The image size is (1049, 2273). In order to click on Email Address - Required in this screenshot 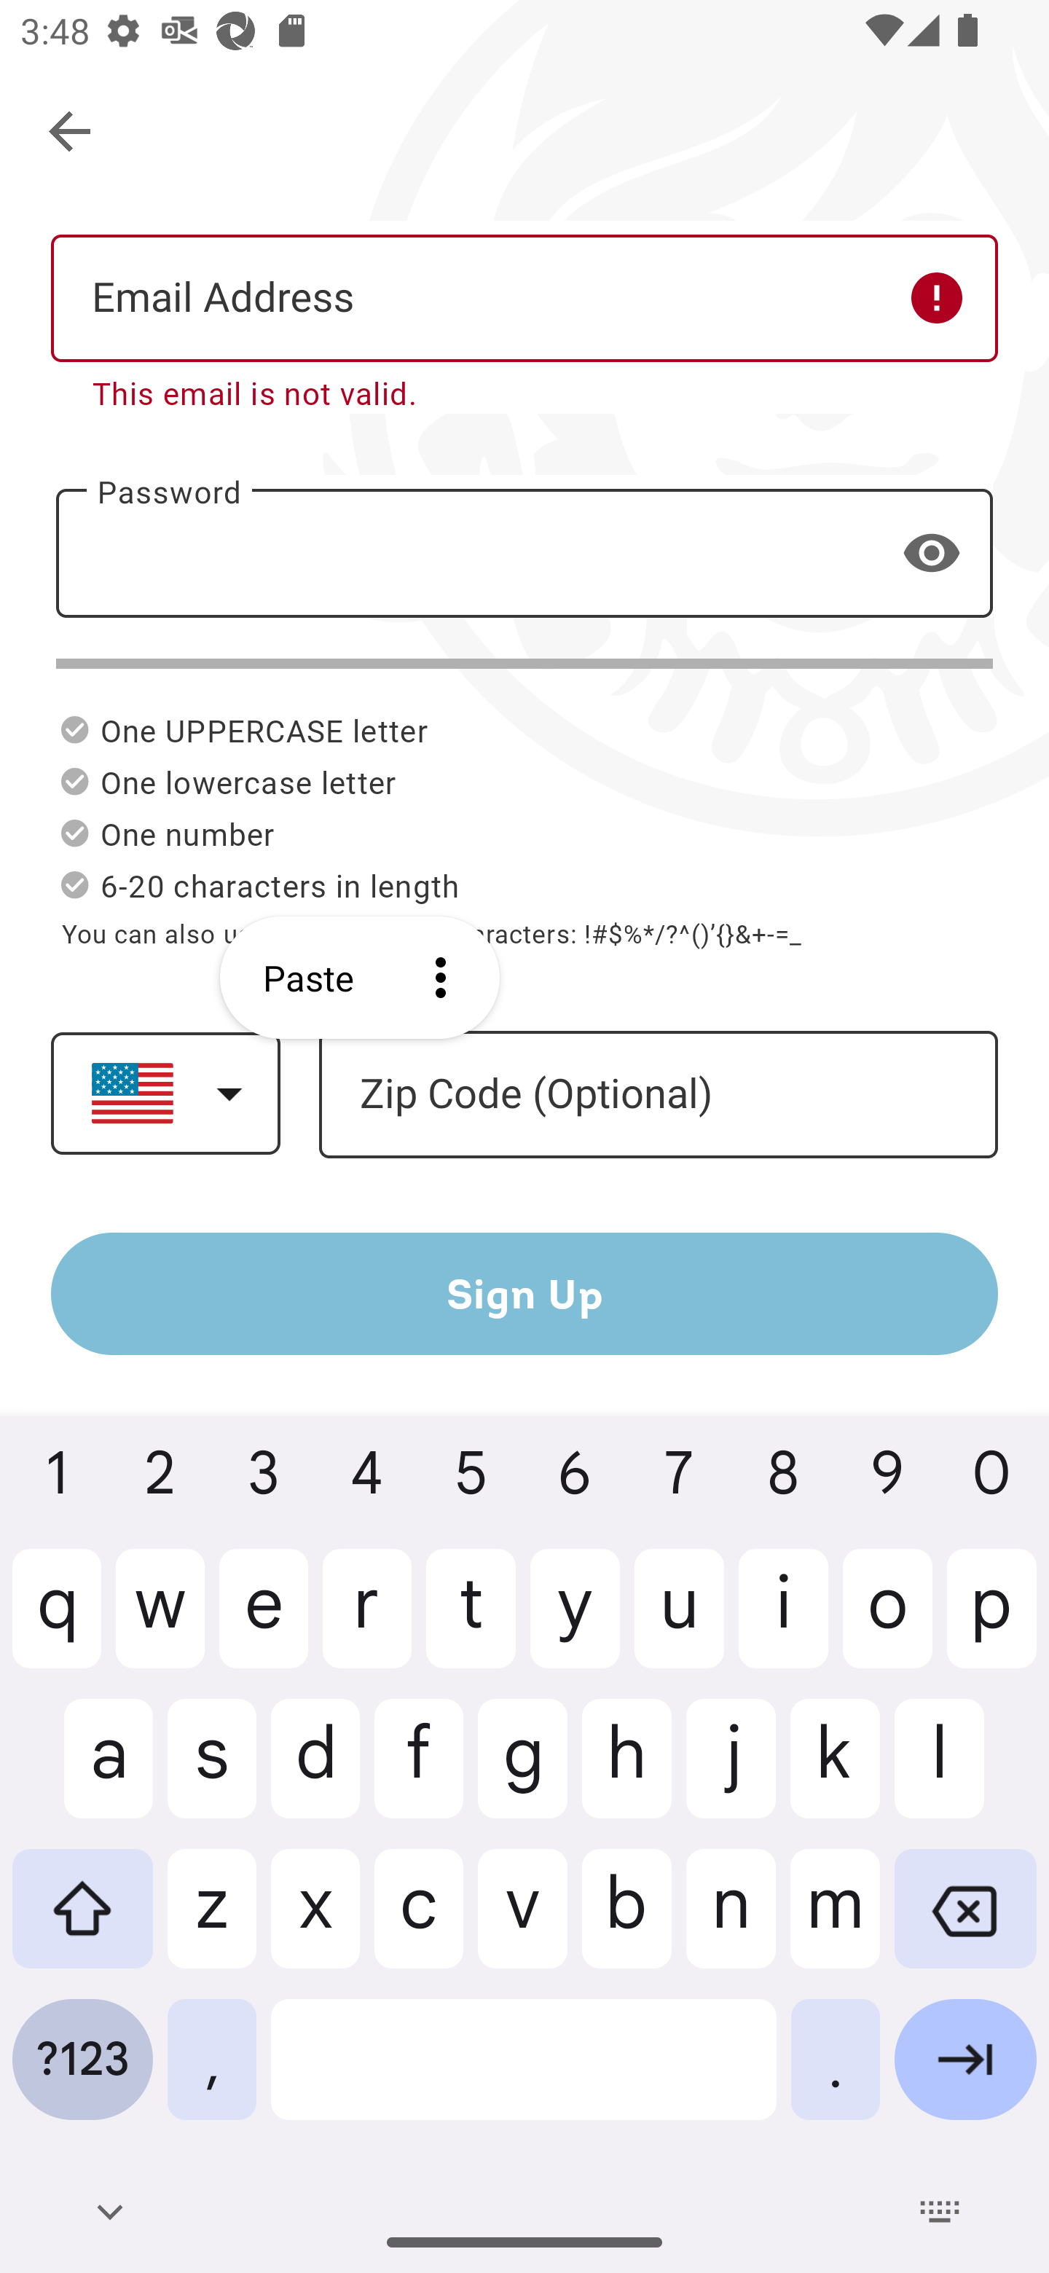, I will do `click(524, 297)`.